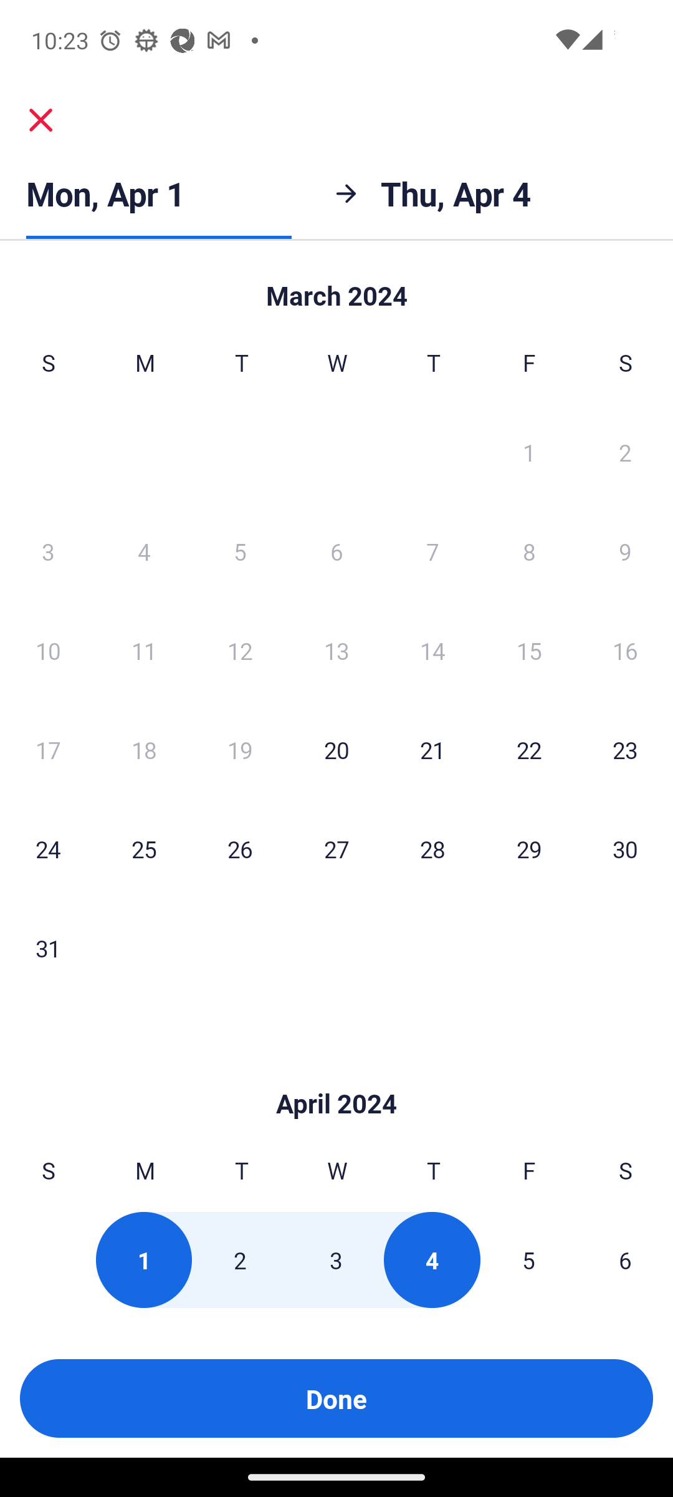 The image size is (673, 1497). I want to click on 28 Thursday, March 28, 2024, so click(432, 848).